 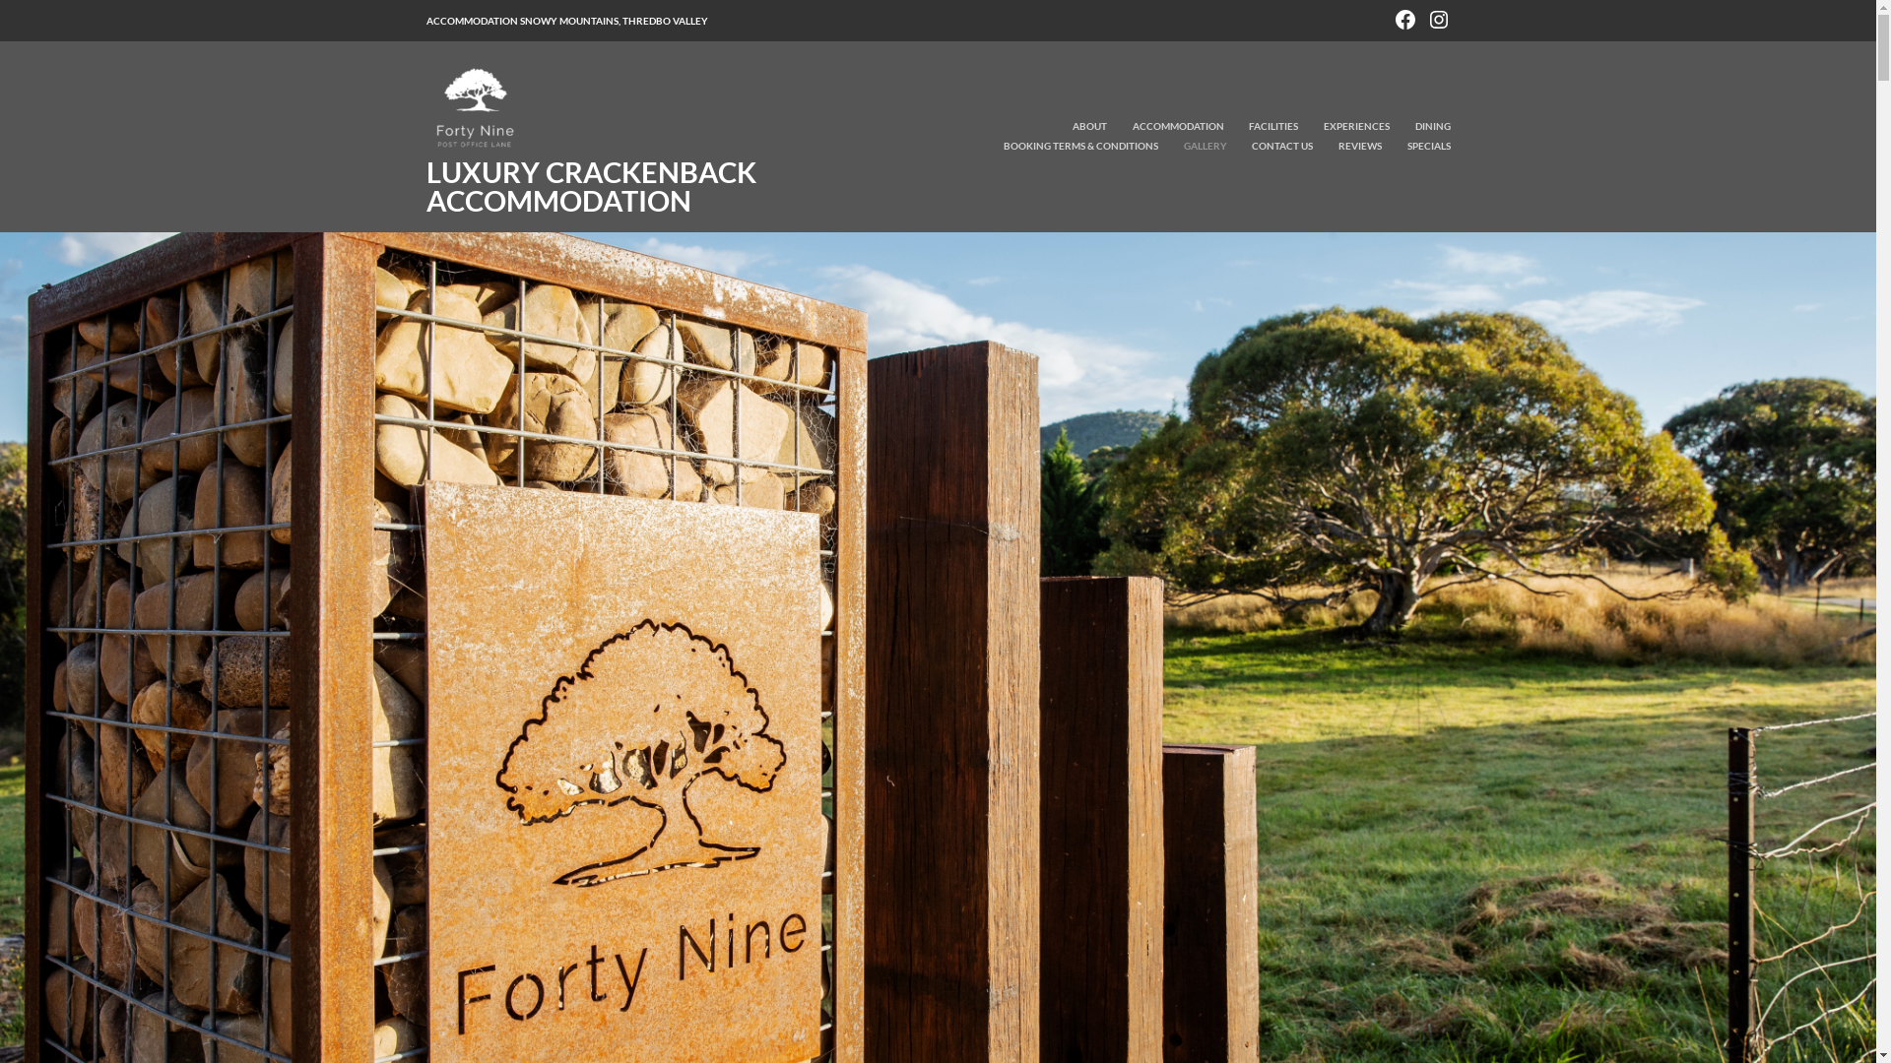 I want to click on GALLERY, so click(x=1194, y=147).